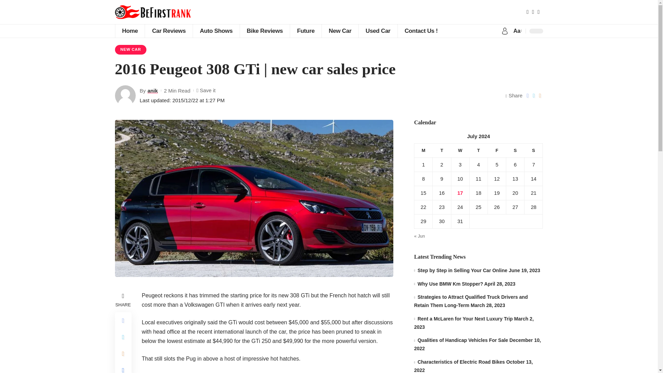 Image resolution: width=663 pixels, height=373 pixels. What do you see at coordinates (421, 31) in the screenshot?
I see `Contact Us !` at bounding box center [421, 31].